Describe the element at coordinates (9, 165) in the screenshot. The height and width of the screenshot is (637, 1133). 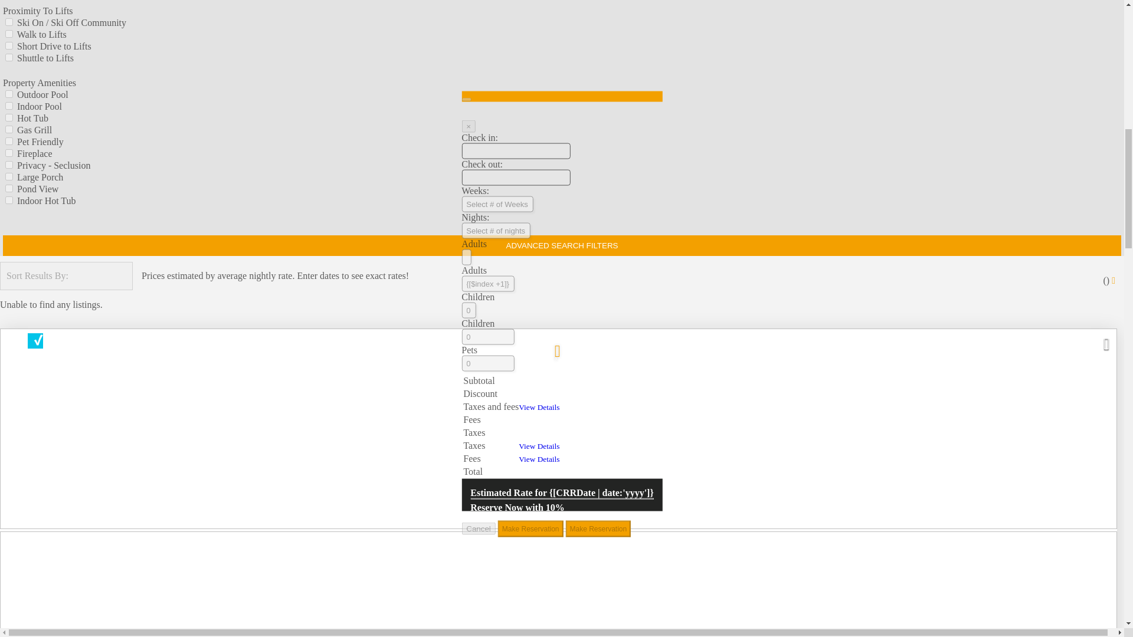
I see `on` at that location.